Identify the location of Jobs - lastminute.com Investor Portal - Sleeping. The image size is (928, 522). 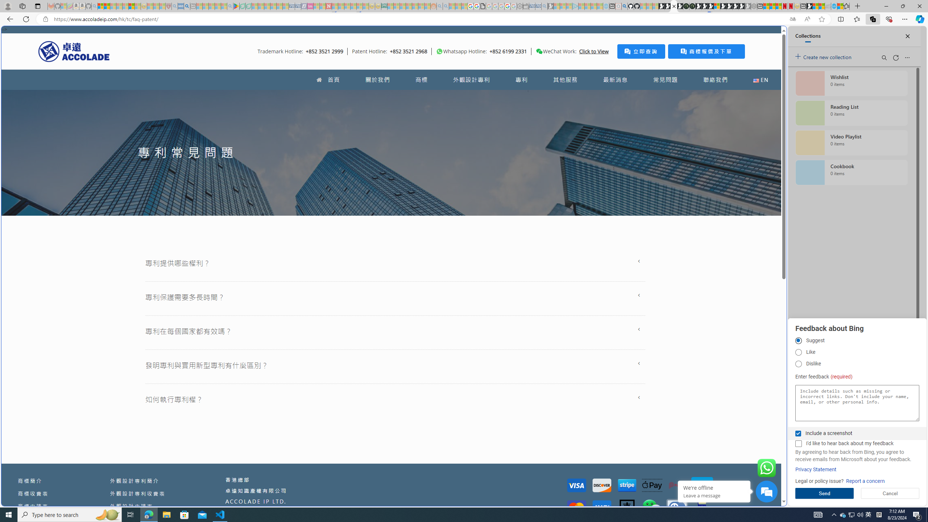
(310, 6).